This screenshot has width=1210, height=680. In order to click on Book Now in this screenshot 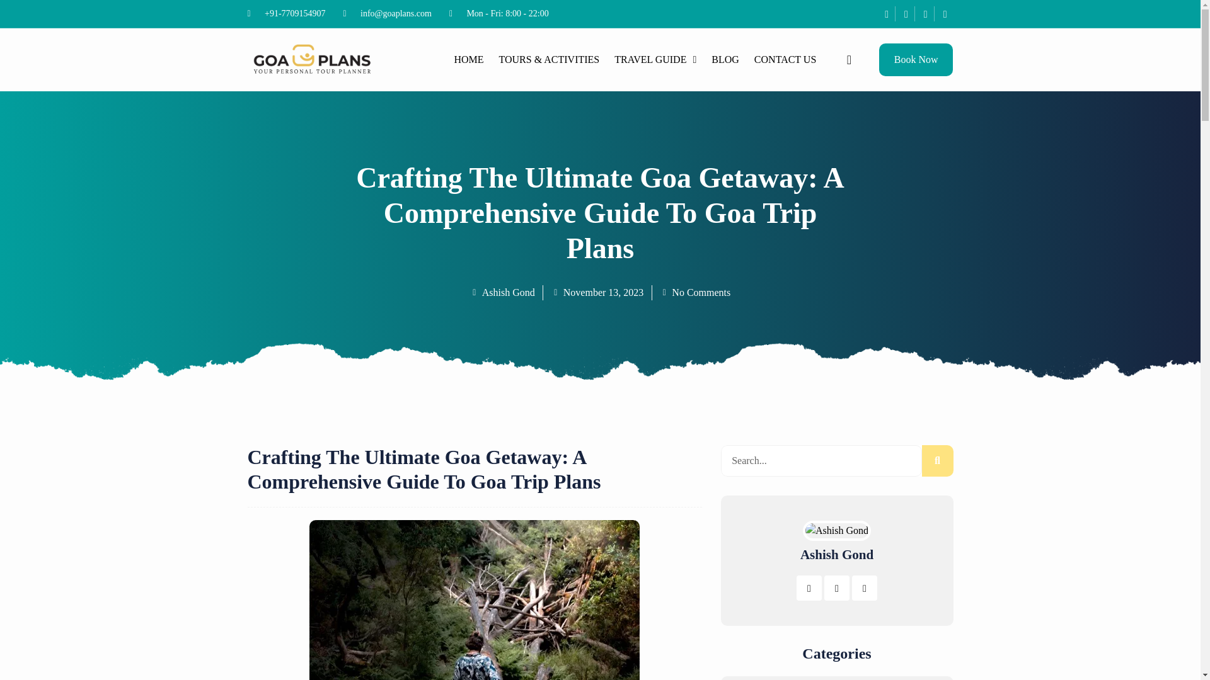, I will do `click(916, 59)`.